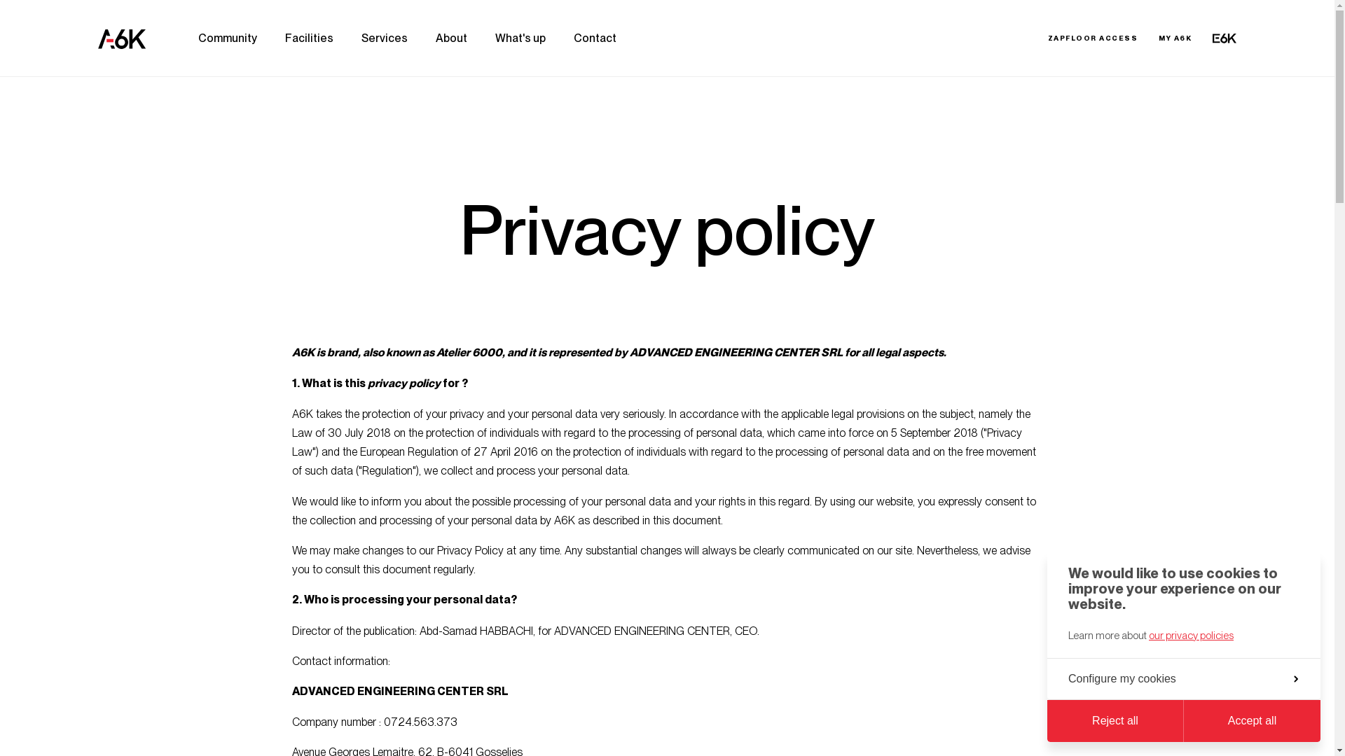  Describe the element at coordinates (1184, 679) in the screenshot. I see `Configure my cookies` at that location.